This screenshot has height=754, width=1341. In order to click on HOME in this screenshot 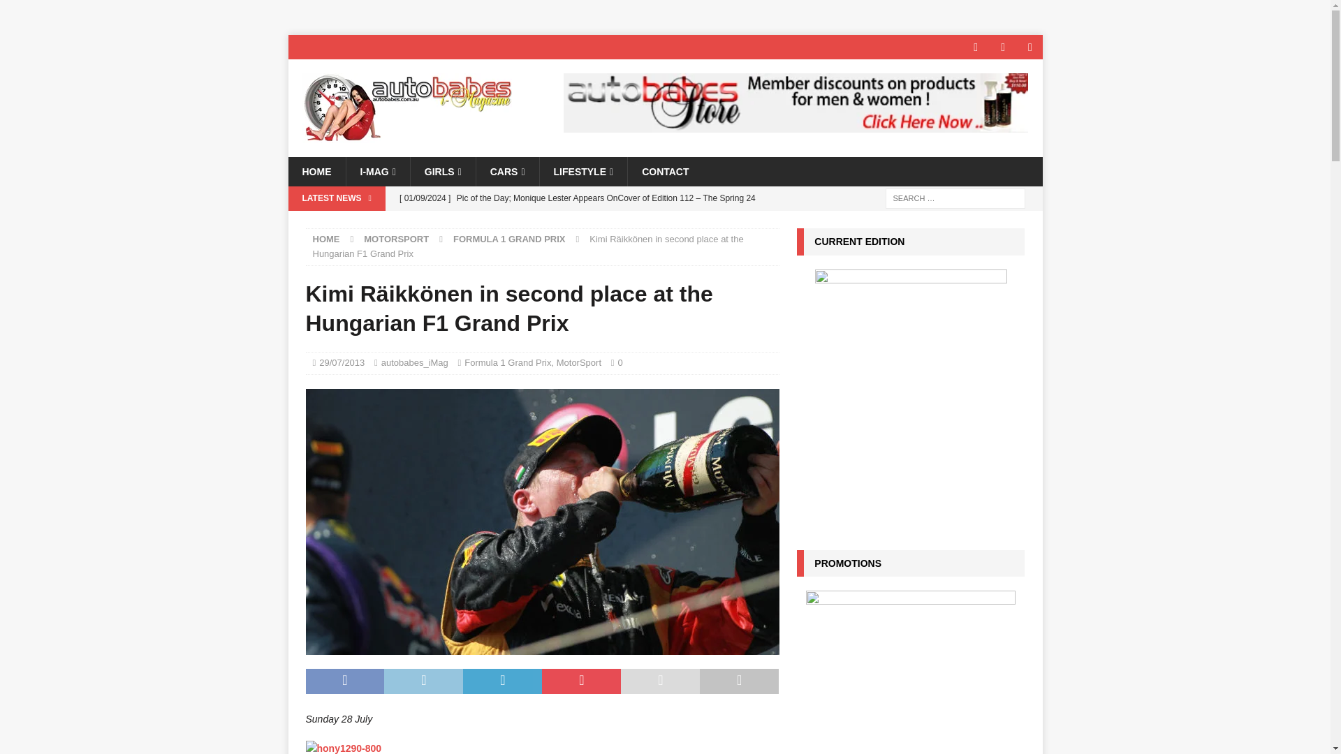, I will do `click(316, 171)`.